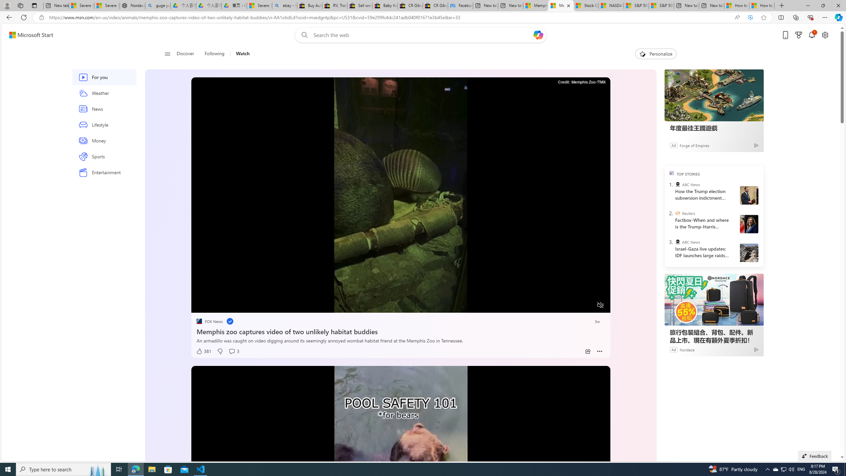 Image resolution: width=846 pixels, height=476 pixels. Describe the element at coordinates (385, 6) in the screenshot. I see `Baby Keepsakes & Announcements for sale | eBay` at that location.